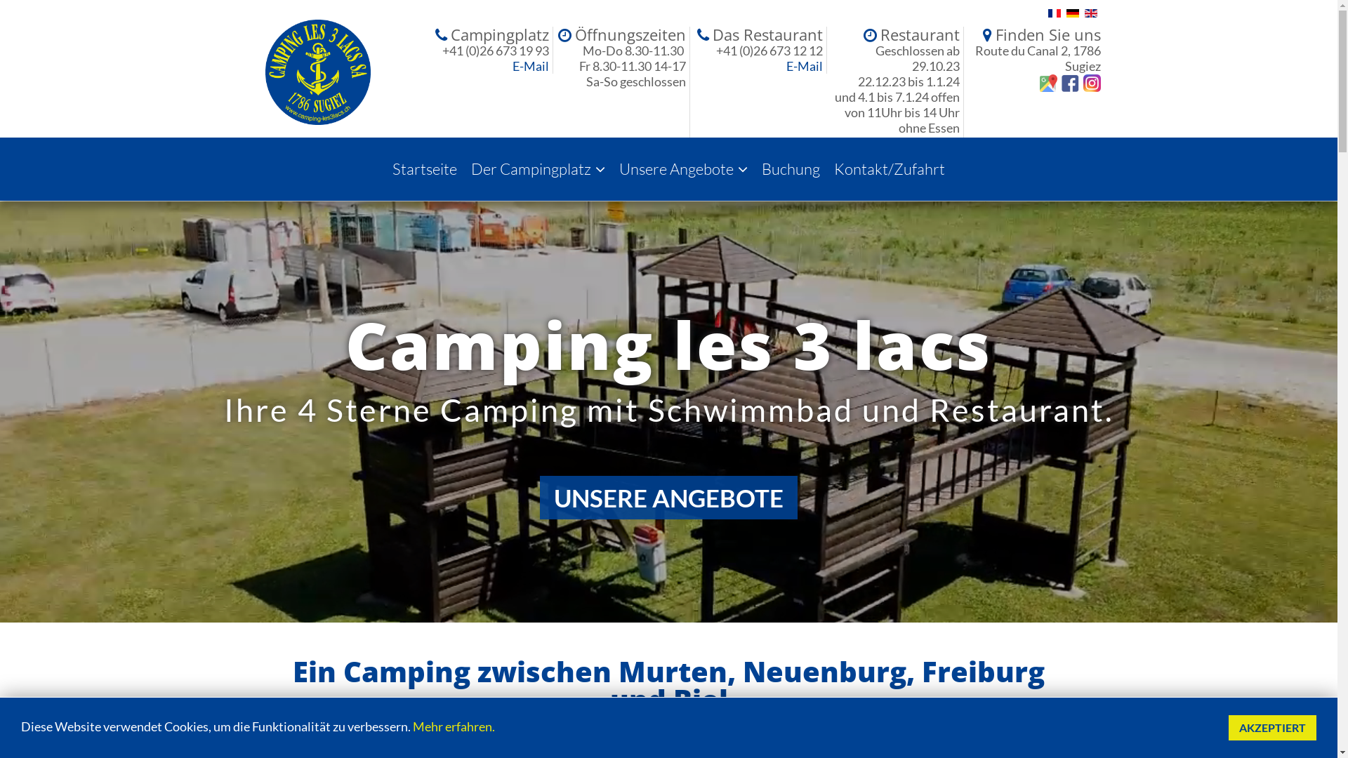 The image size is (1348, 758). What do you see at coordinates (1090, 81) in the screenshot?
I see `  ` at bounding box center [1090, 81].